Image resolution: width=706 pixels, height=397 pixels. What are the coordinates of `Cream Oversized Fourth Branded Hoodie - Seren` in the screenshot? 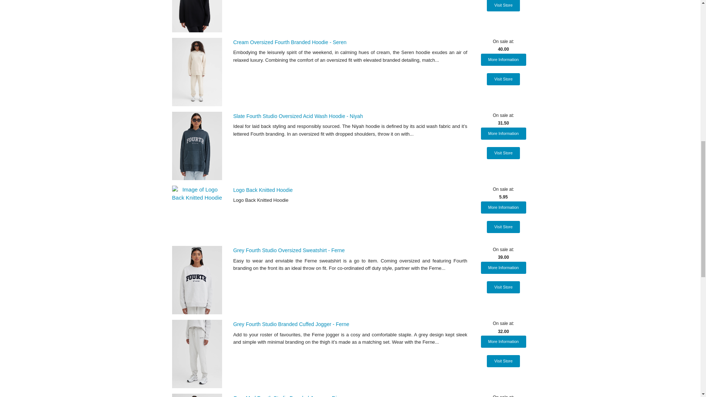 It's located at (290, 42).